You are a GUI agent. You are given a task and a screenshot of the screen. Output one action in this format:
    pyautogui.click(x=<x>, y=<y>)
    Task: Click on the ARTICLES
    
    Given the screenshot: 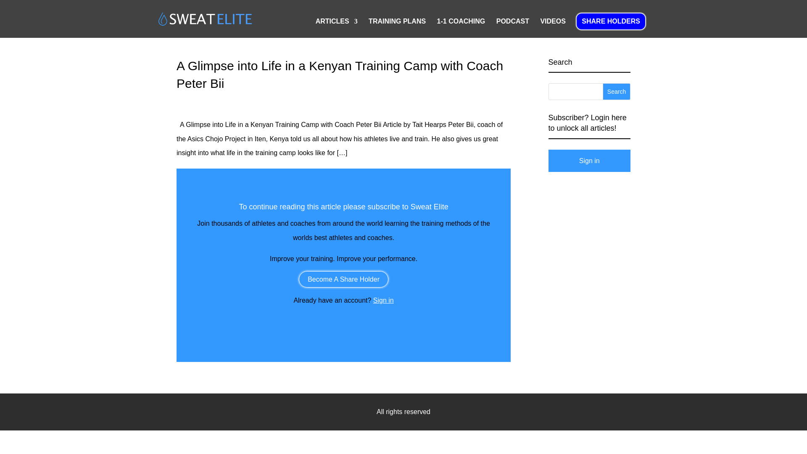 What is the action you would take?
    pyautogui.click(x=336, y=28)
    